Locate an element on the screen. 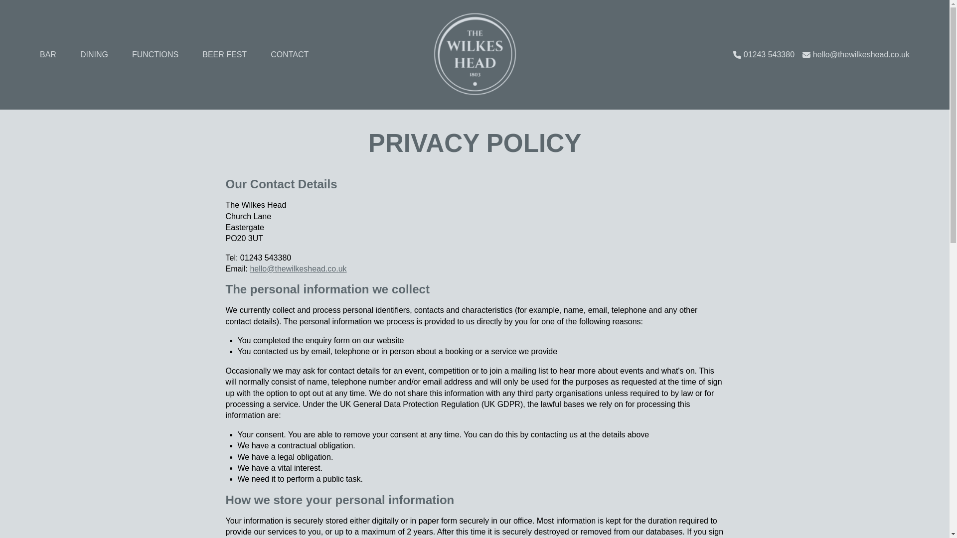  CONTACT is located at coordinates (289, 55).